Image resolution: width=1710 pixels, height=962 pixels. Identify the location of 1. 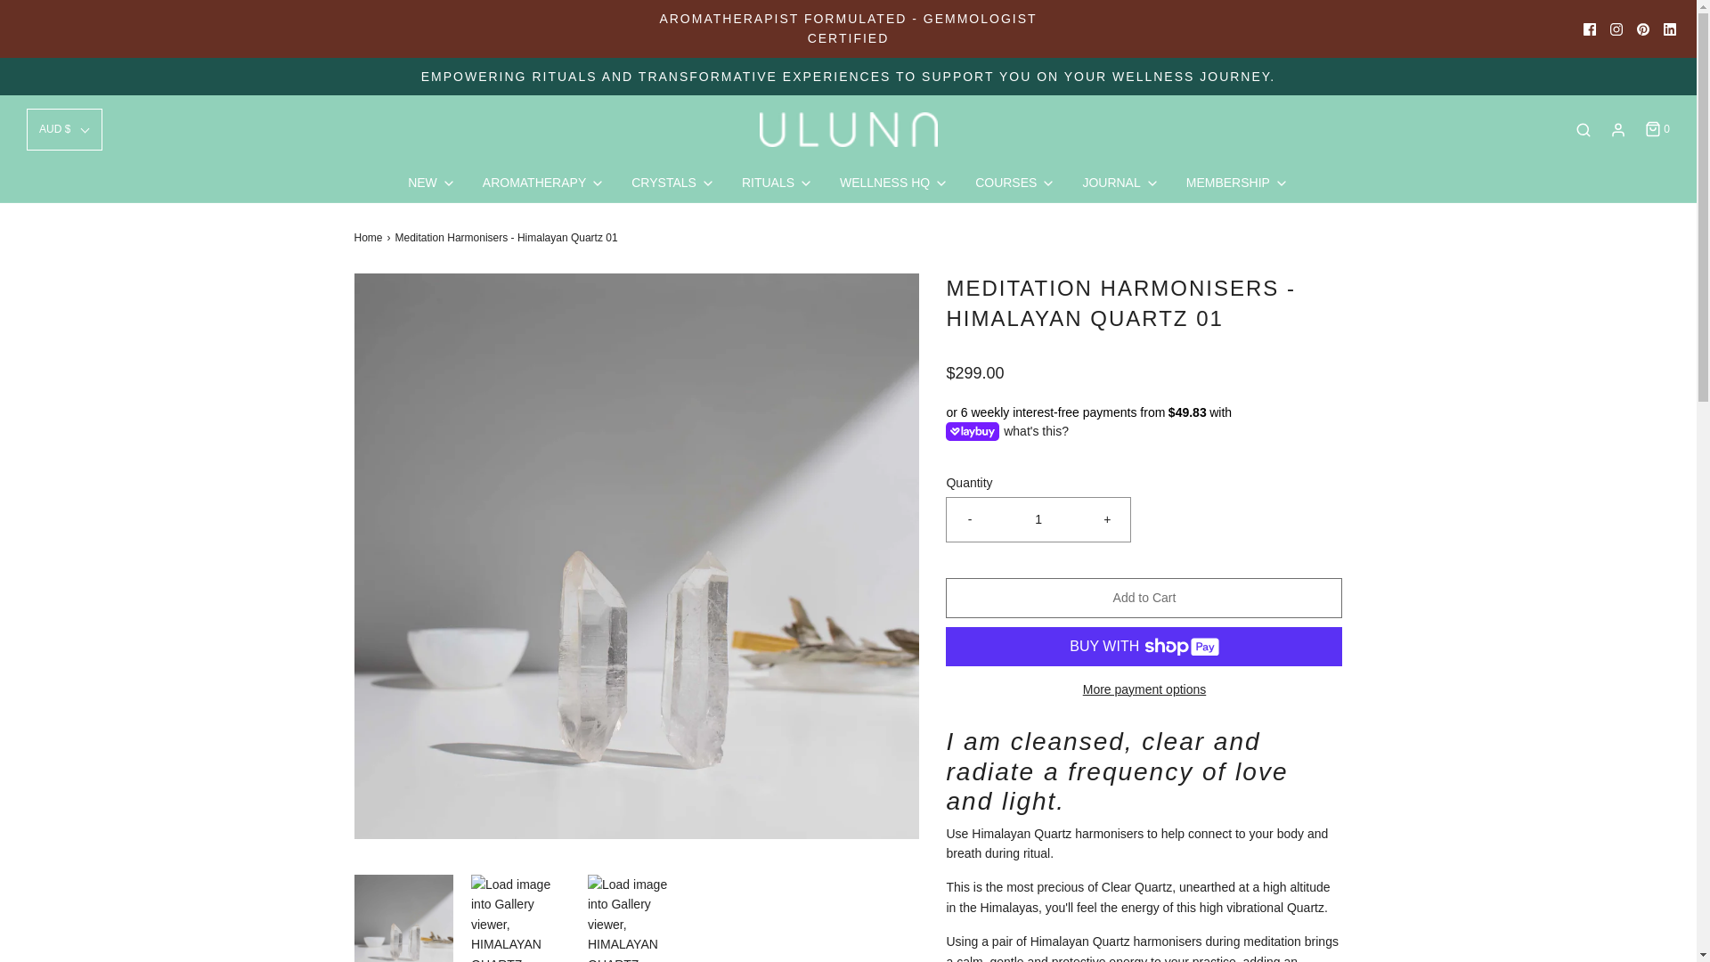
(1038, 518).